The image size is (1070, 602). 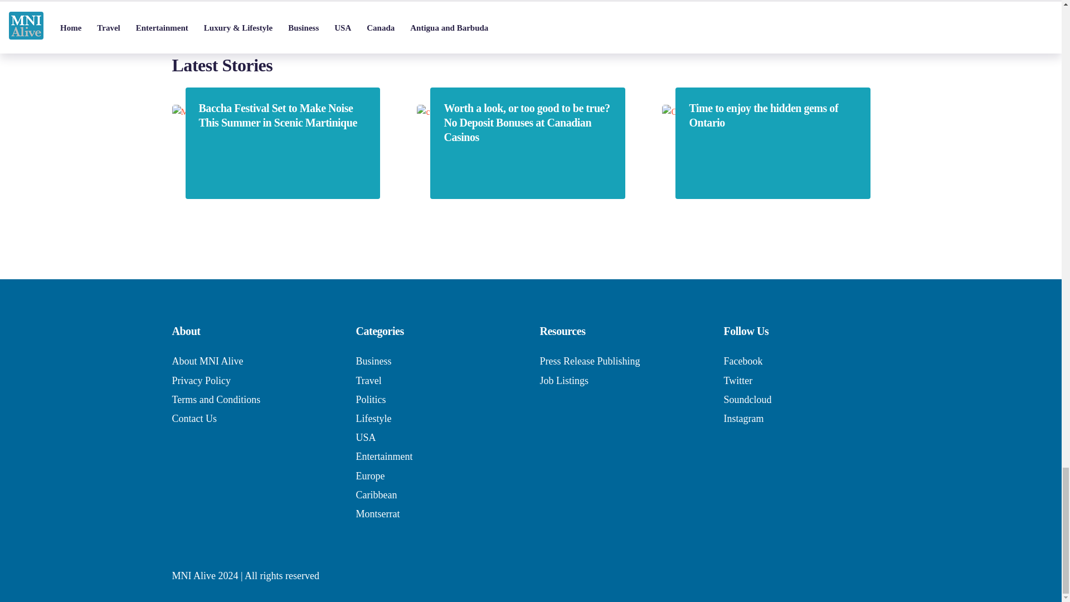 I want to click on Montserrat, so click(x=377, y=514).